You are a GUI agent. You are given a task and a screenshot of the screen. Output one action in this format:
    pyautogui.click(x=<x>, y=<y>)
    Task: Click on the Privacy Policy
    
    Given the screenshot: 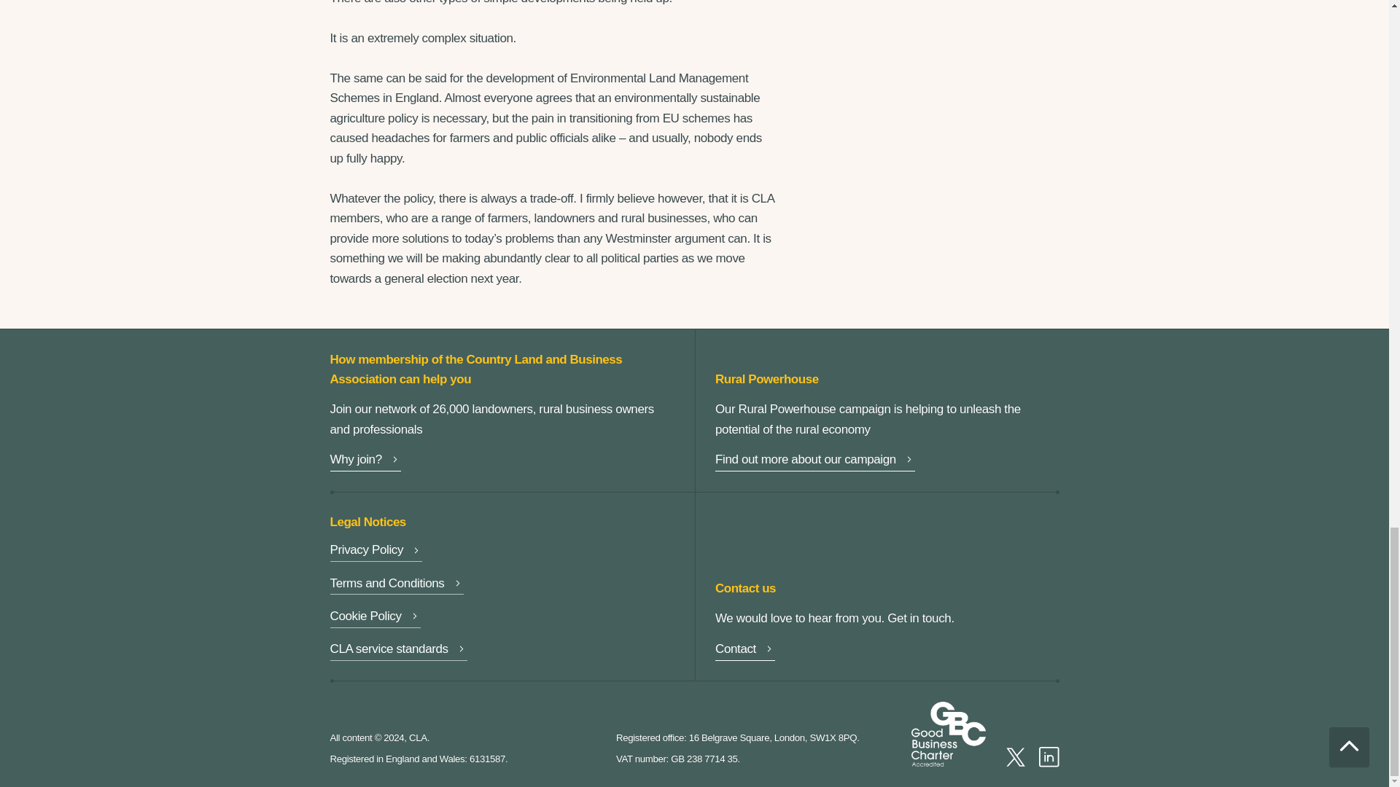 What is the action you would take?
    pyautogui.click(x=376, y=552)
    